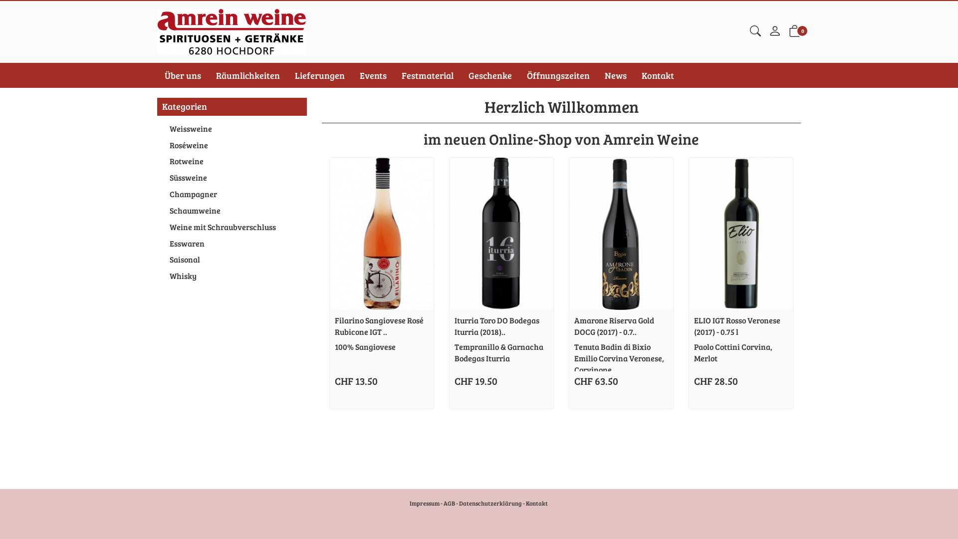 The height and width of the screenshot is (539, 958). Describe the element at coordinates (490, 75) in the screenshot. I see `Geschenke` at that location.